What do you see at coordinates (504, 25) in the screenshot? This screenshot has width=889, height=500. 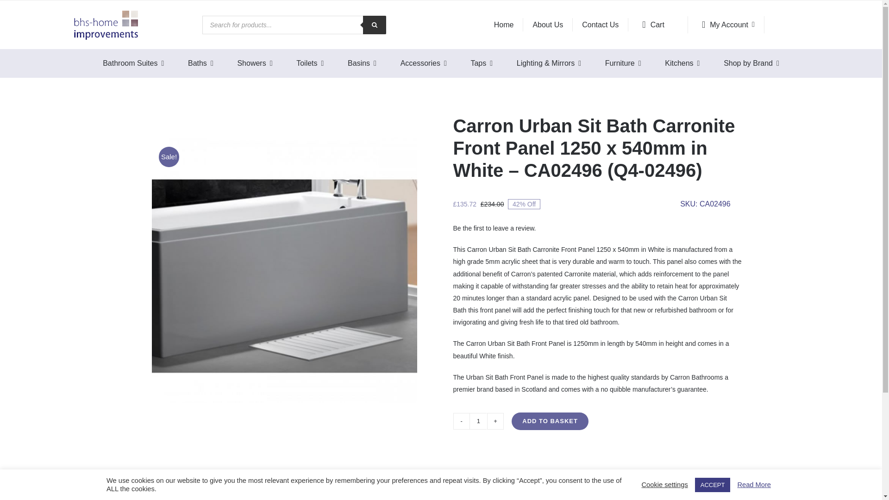 I see `Home` at bounding box center [504, 25].